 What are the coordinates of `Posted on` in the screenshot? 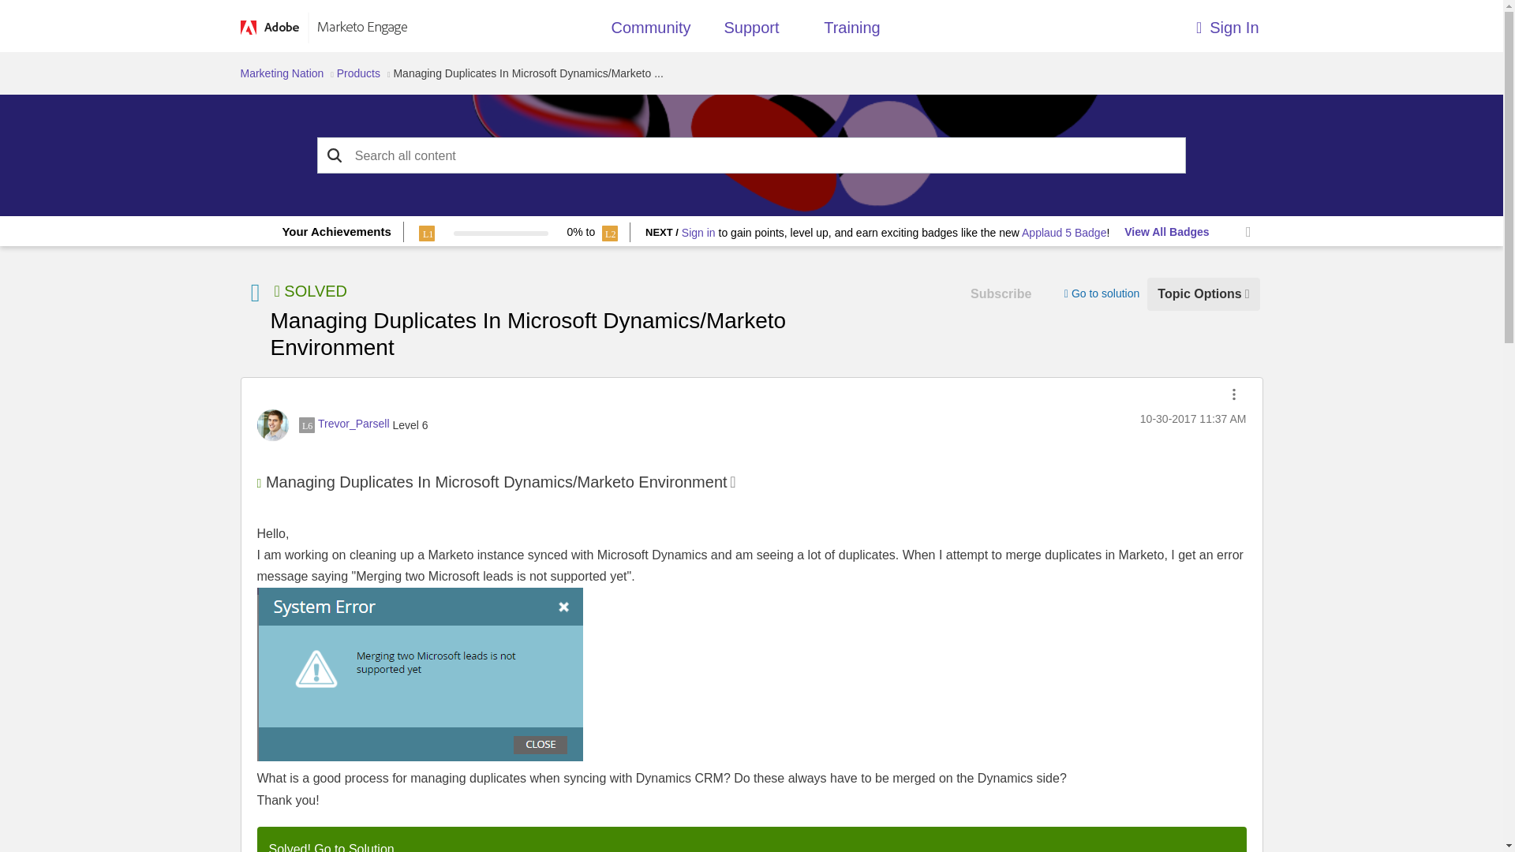 It's located at (1193, 419).